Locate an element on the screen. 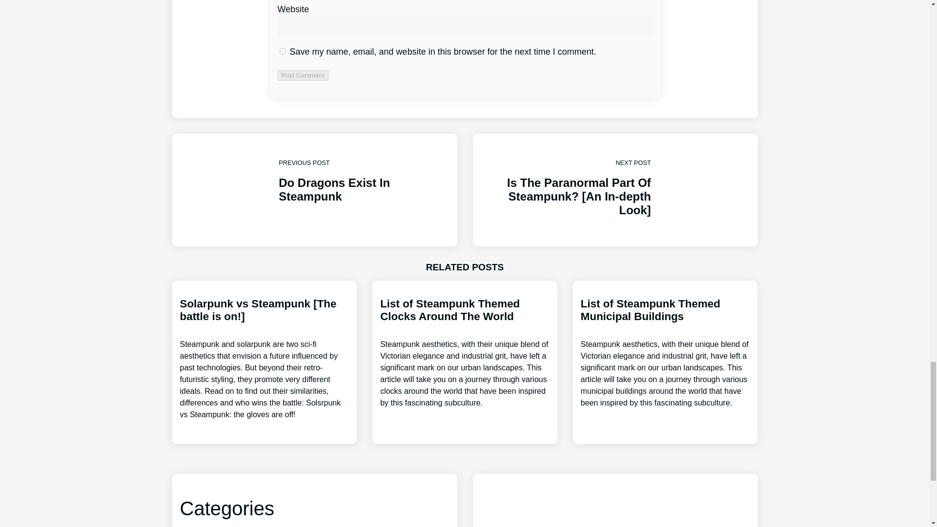  List of Steampunk Themed Clocks Around The World is located at coordinates (314, 190).